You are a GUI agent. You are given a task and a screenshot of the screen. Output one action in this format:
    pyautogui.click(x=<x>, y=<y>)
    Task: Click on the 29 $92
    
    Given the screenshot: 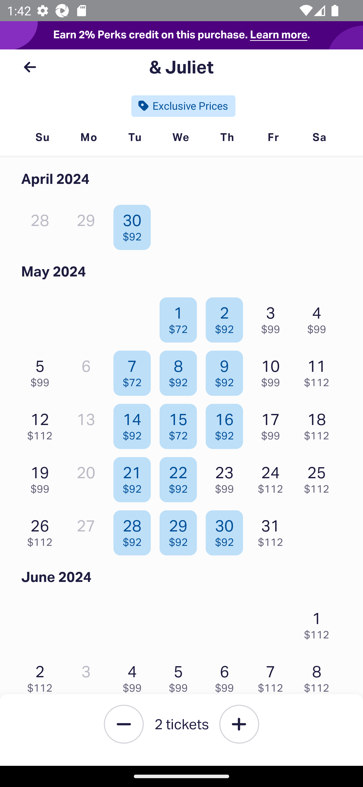 What is the action you would take?
    pyautogui.click(x=181, y=531)
    